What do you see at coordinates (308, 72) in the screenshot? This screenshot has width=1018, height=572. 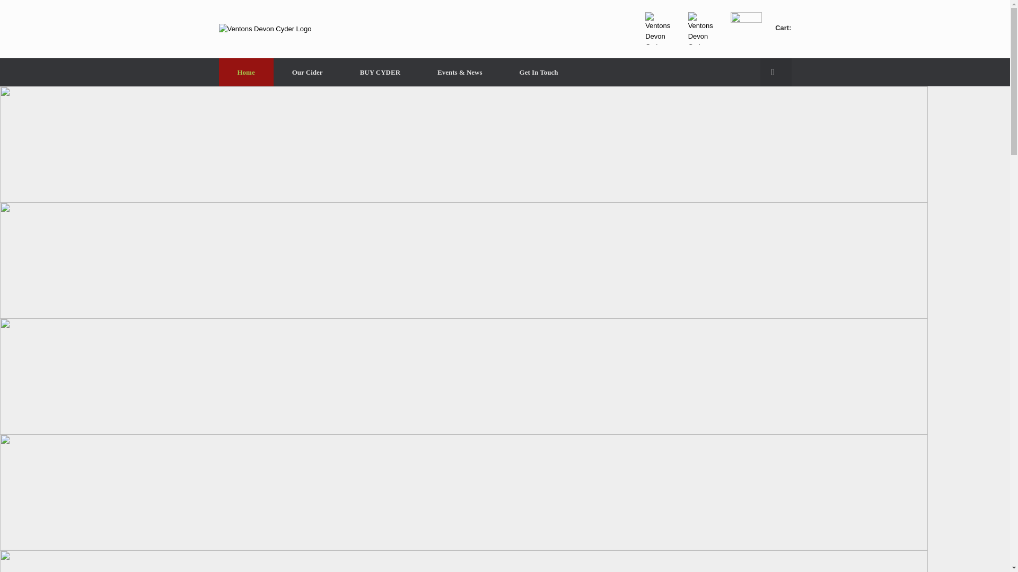 I see `Our Cider` at bounding box center [308, 72].